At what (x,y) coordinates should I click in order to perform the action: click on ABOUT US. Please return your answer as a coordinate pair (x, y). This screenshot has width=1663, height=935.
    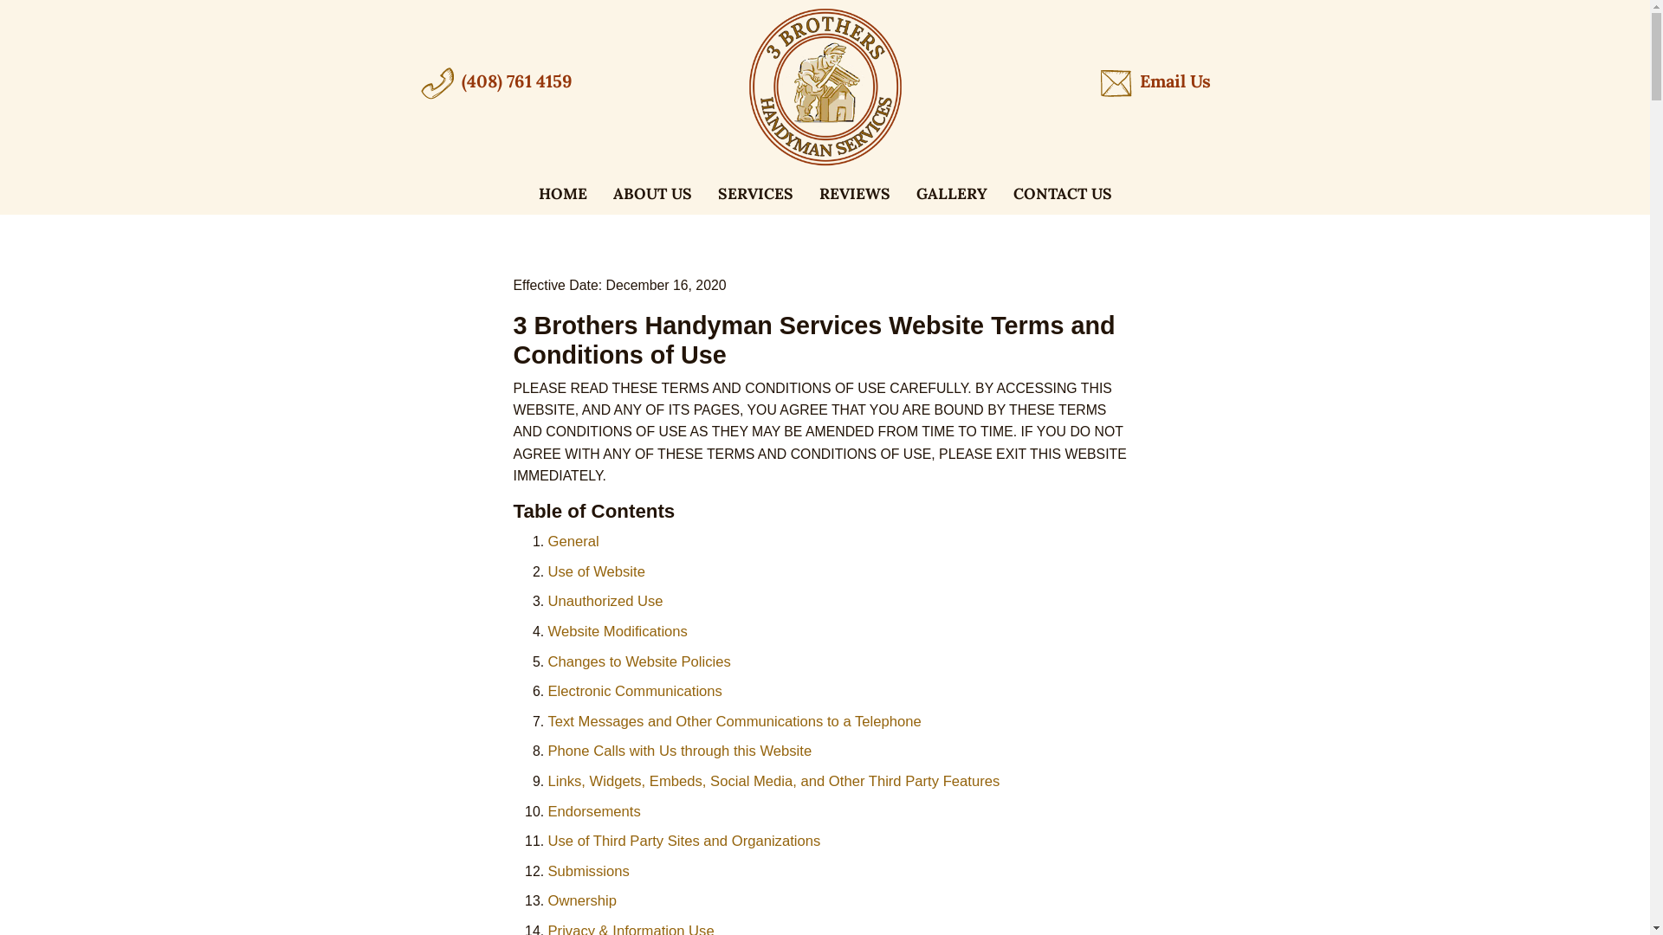
    Looking at the image, I should click on (651, 194).